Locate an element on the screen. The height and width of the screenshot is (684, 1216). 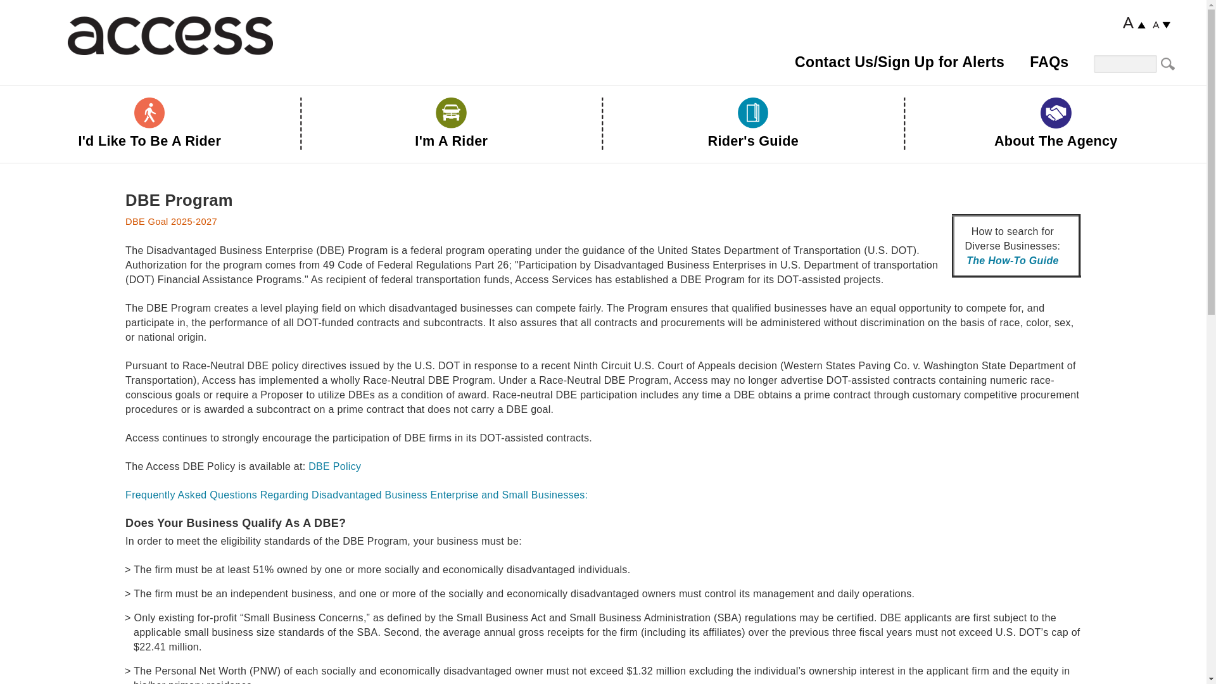
The How To Guide is located at coordinates (1013, 260).